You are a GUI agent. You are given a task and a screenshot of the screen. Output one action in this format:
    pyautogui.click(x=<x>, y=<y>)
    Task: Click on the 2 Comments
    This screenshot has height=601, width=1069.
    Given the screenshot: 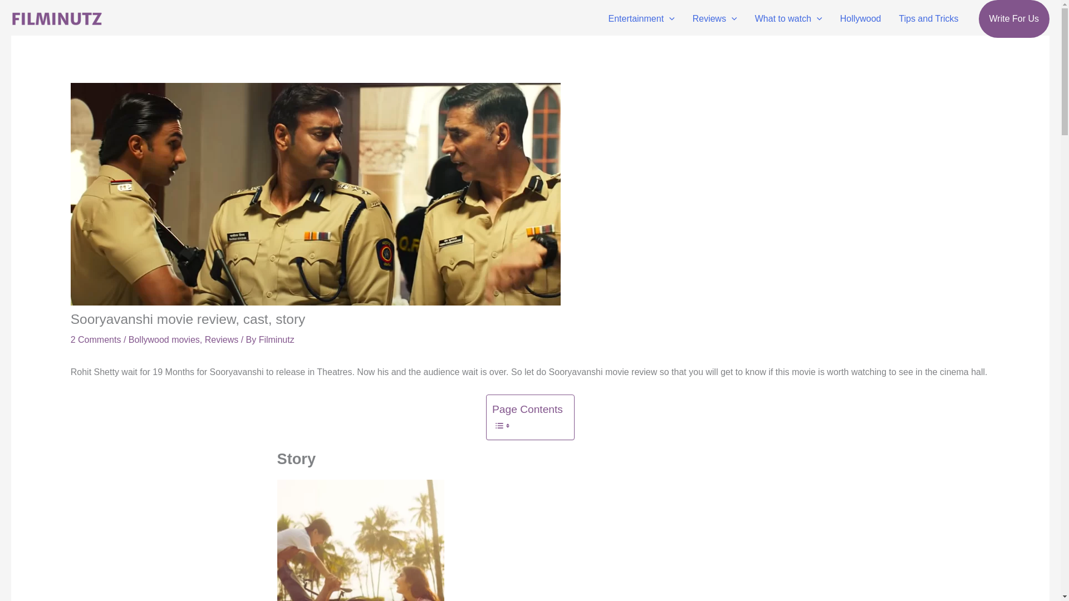 What is the action you would take?
    pyautogui.click(x=96, y=339)
    